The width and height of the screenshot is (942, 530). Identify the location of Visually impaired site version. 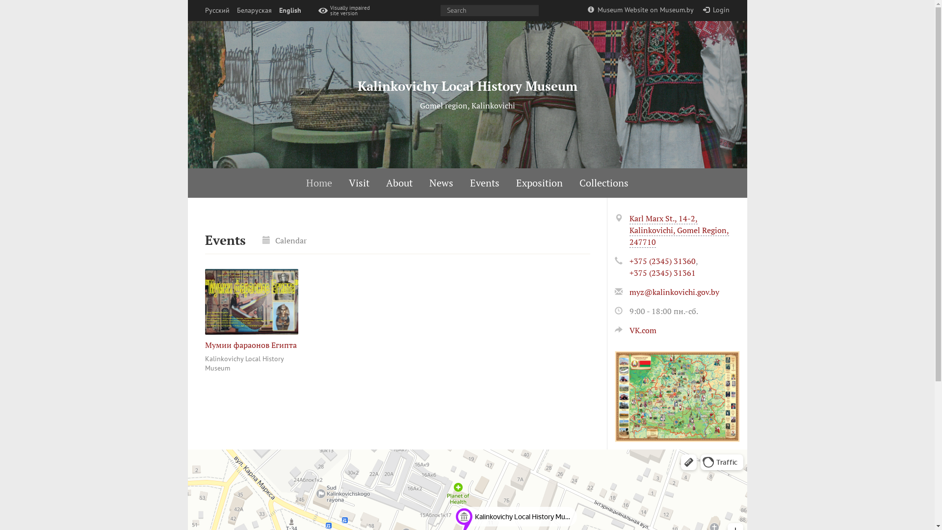
(346, 11).